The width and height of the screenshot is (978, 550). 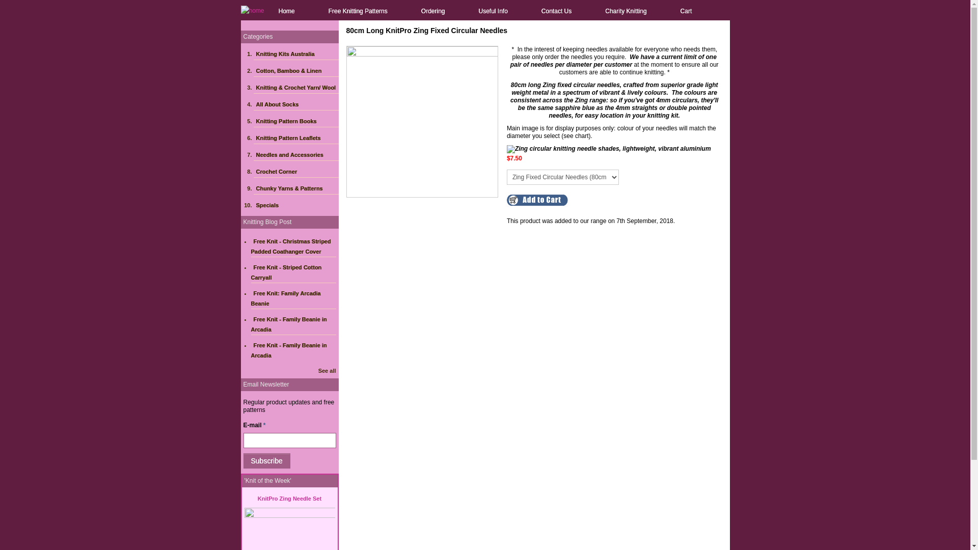 I want to click on Cotton, Bamboo & Linen, so click(x=296, y=71).